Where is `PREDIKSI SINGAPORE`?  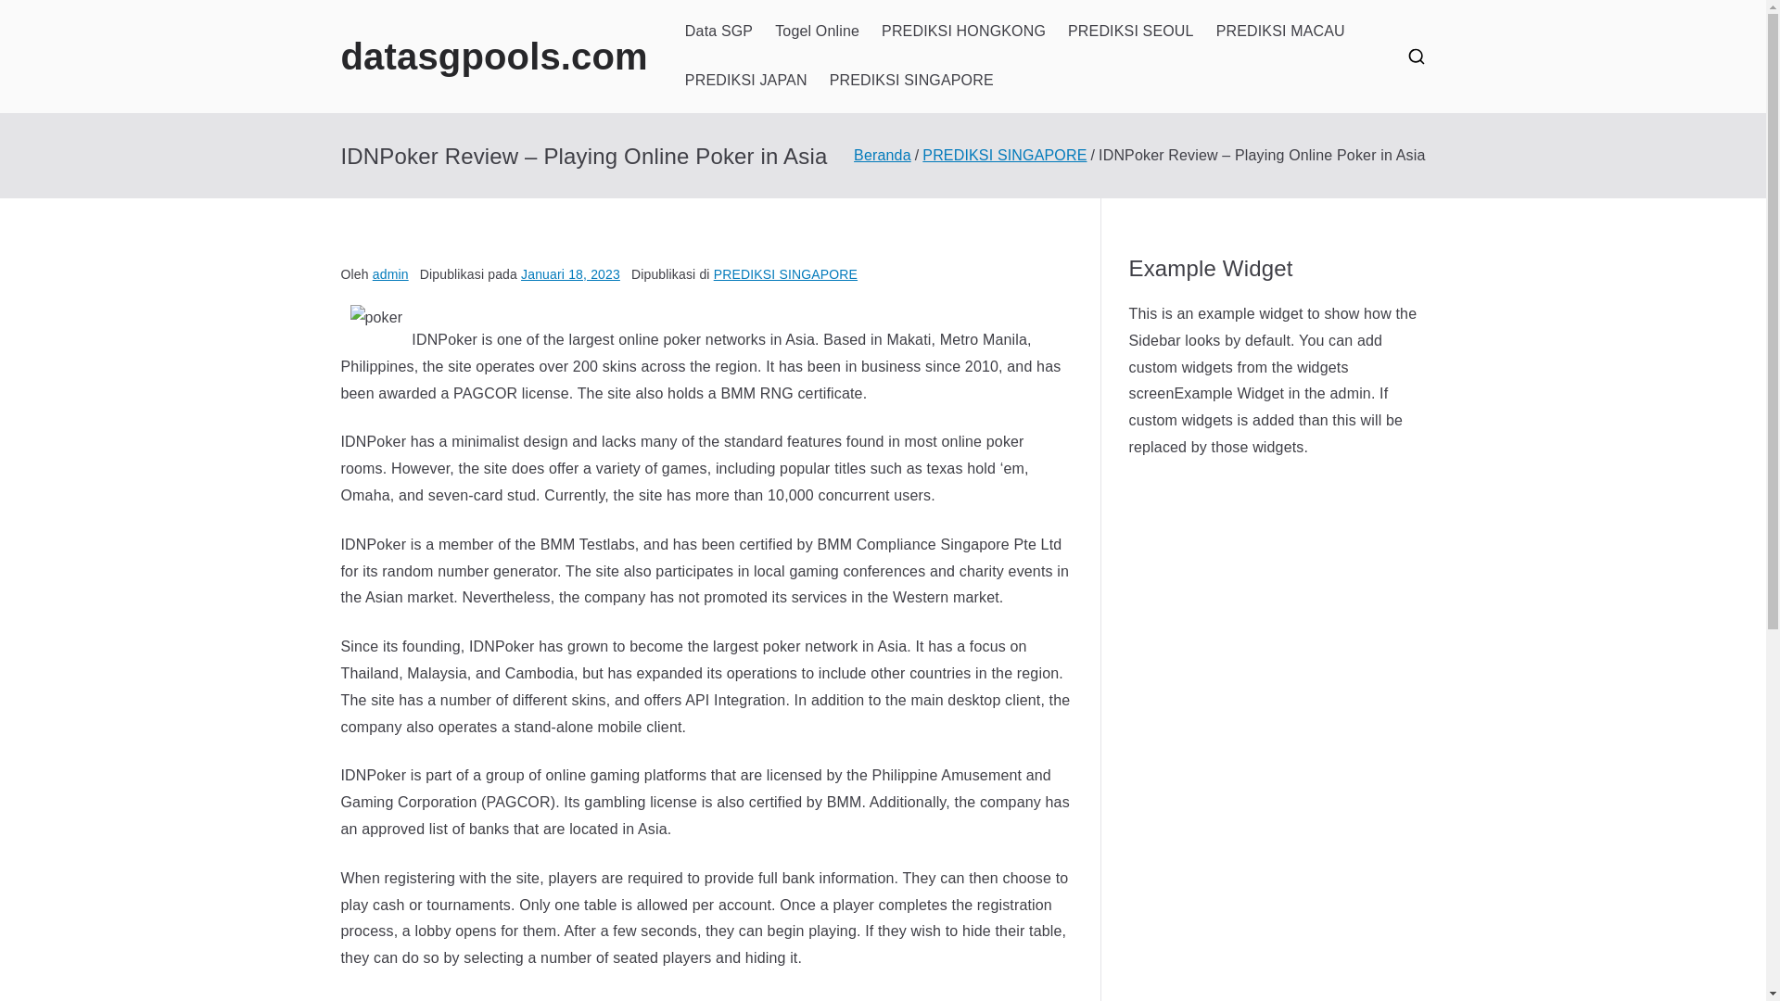
PREDIKSI SINGAPORE is located at coordinates (910, 81).